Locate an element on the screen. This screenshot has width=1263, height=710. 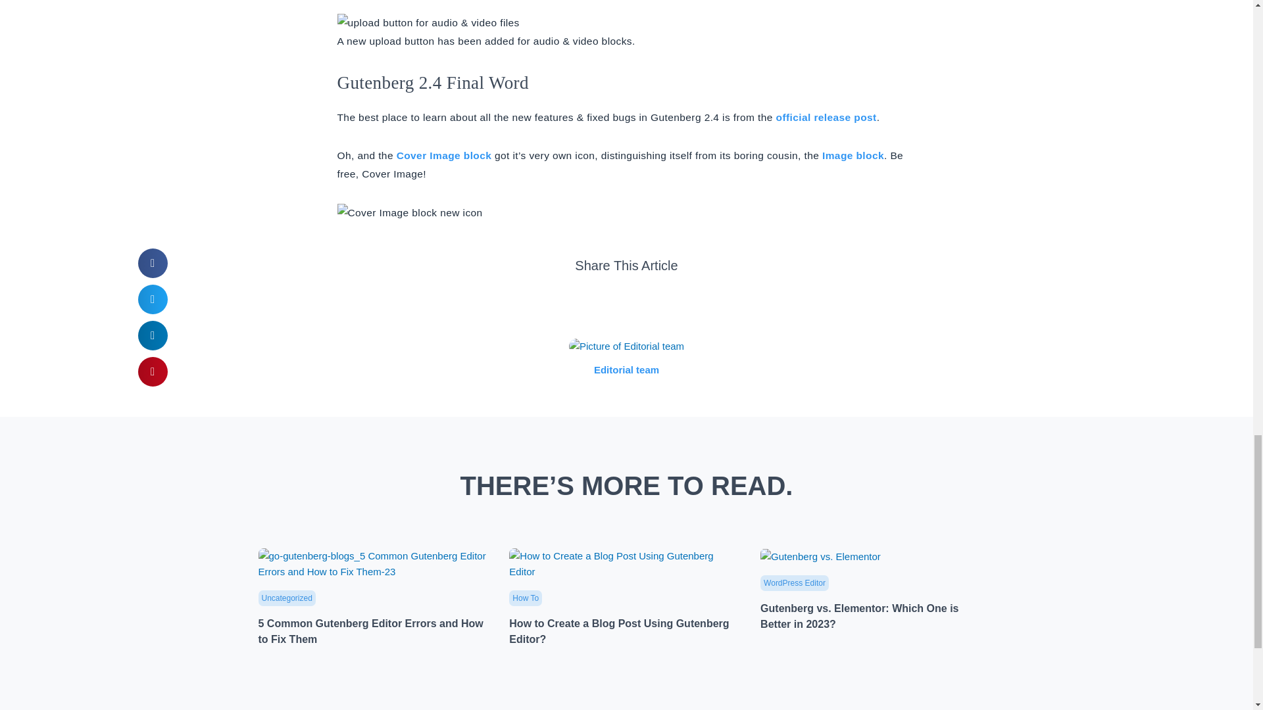
How to Create a Blog Post Using Gutenberg Editor is located at coordinates (624, 564).